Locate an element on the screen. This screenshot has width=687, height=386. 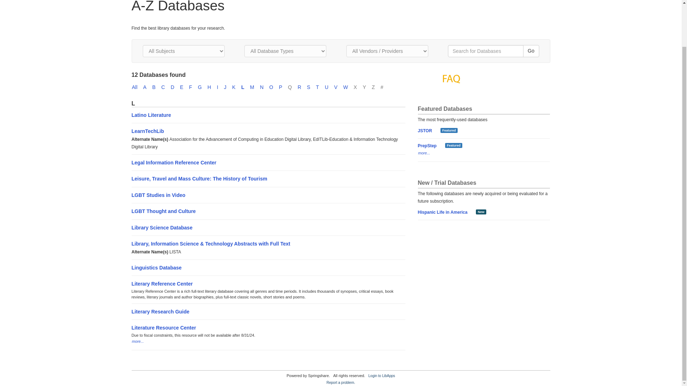
M is located at coordinates (255, 87).